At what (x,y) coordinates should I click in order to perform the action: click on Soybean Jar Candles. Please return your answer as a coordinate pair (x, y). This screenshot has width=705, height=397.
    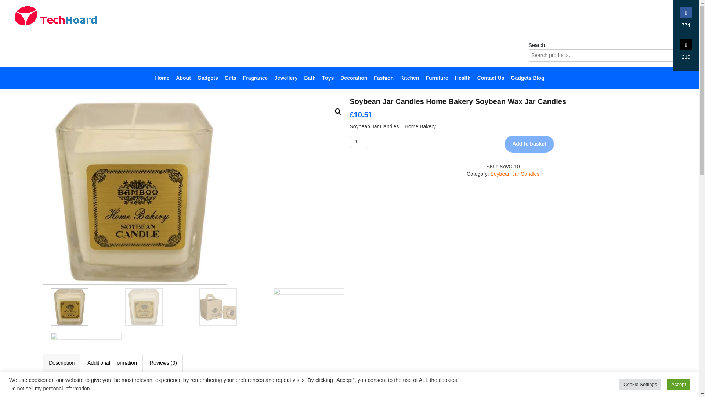
    Looking at the image, I should click on (514, 174).